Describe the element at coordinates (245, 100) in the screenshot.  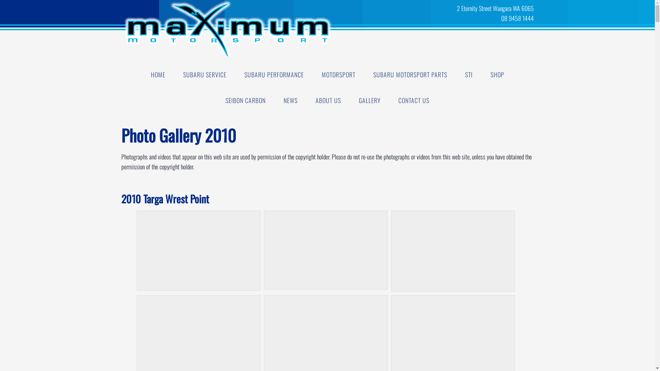
I see `SEIBON CARBON` at that location.